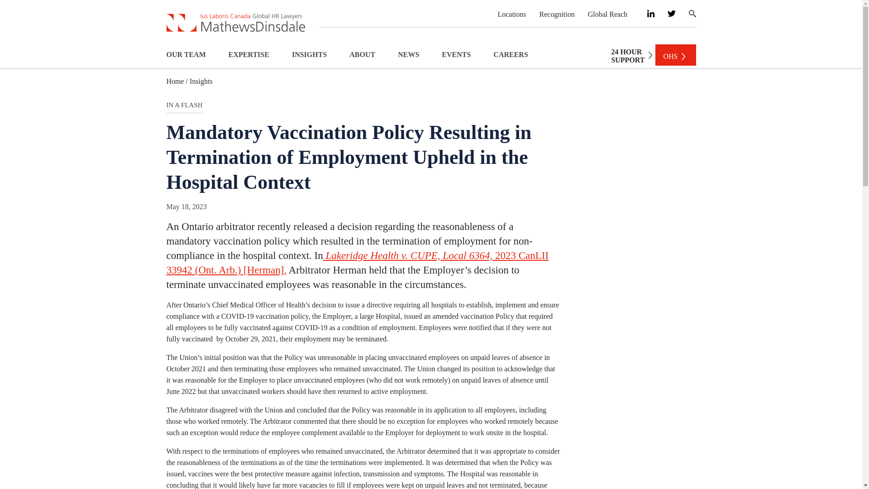  What do you see at coordinates (629, 55) in the screenshot?
I see `INSIGHTS` at bounding box center [629, 55].